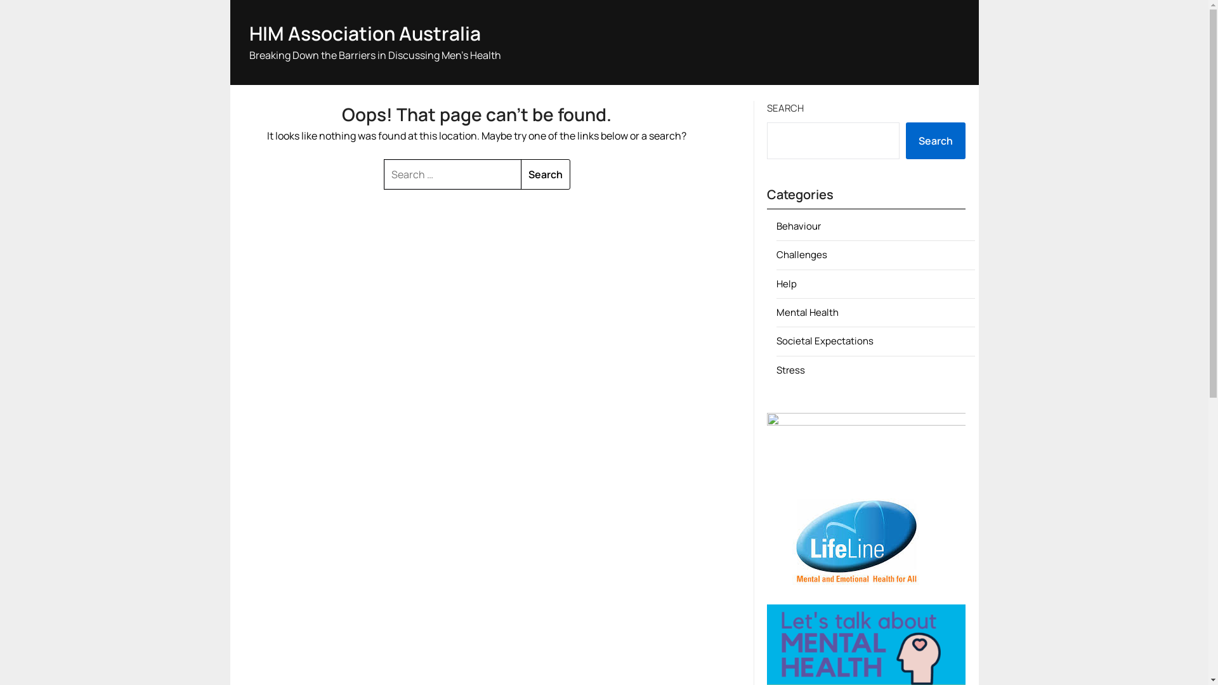 The width and height of the screenshot is (1218, 685). Describe the element at coordinates (546, 174) in the screenshot. I see `Search` at that location.